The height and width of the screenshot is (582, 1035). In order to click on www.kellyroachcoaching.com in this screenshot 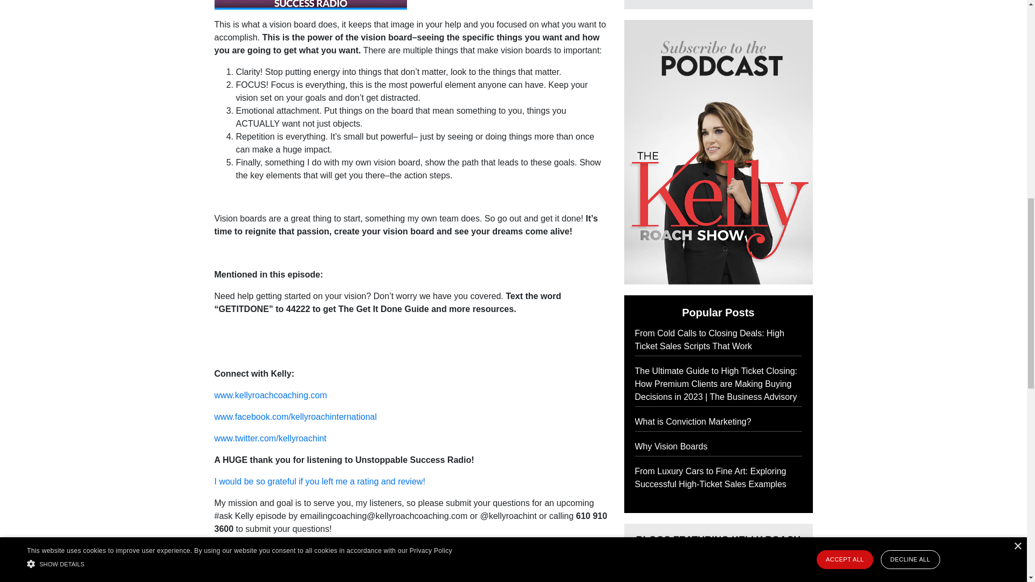, I will do `click(271, 394)`.